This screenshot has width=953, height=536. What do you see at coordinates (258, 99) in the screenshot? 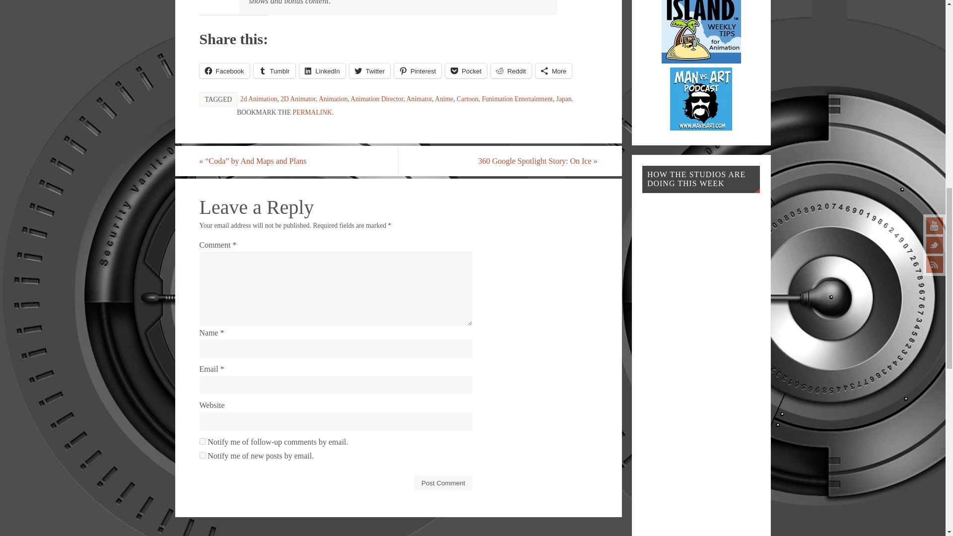
I see `2d Animation` at bounding box center [258, 99].